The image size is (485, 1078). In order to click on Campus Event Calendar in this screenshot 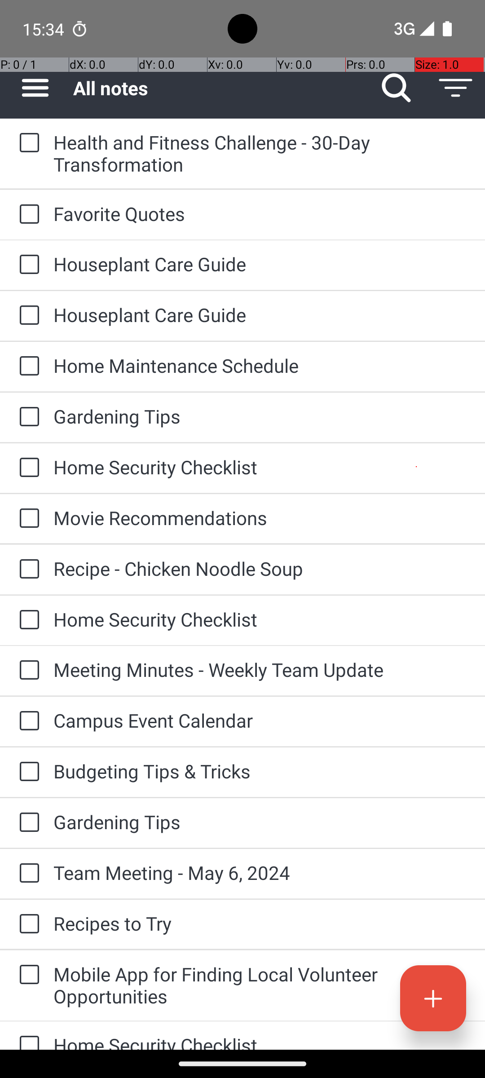, I will do `click(260, 720)`.